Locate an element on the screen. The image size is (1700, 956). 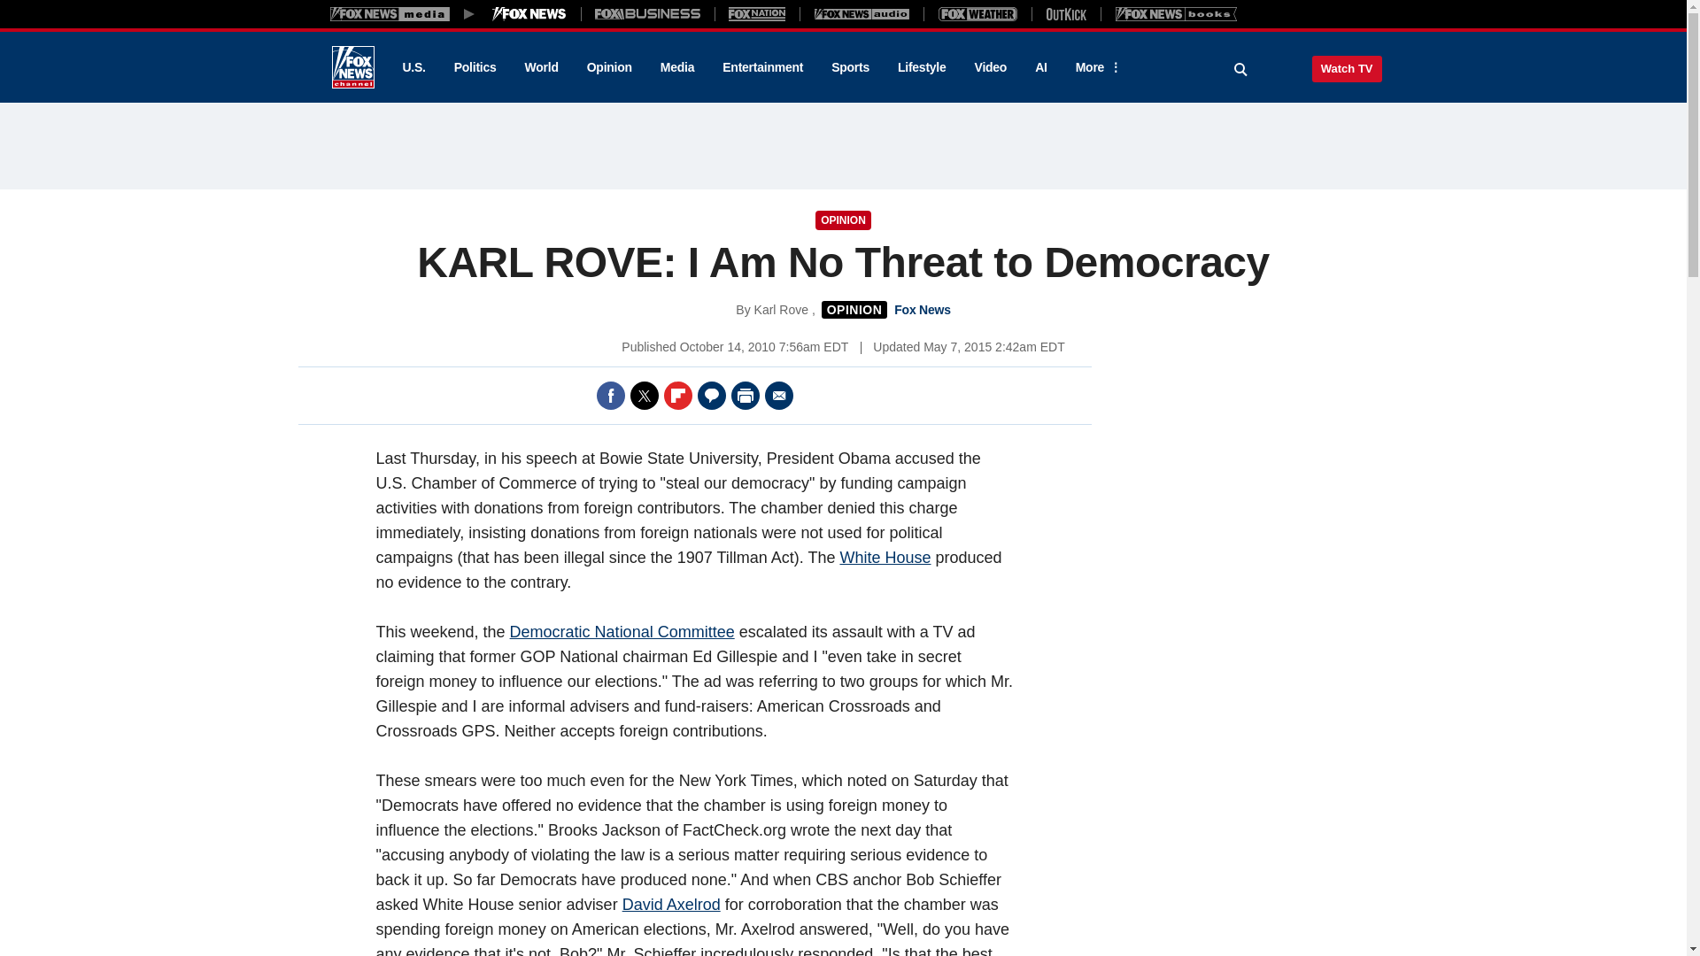
Books is located at coordinates (1176, 13).